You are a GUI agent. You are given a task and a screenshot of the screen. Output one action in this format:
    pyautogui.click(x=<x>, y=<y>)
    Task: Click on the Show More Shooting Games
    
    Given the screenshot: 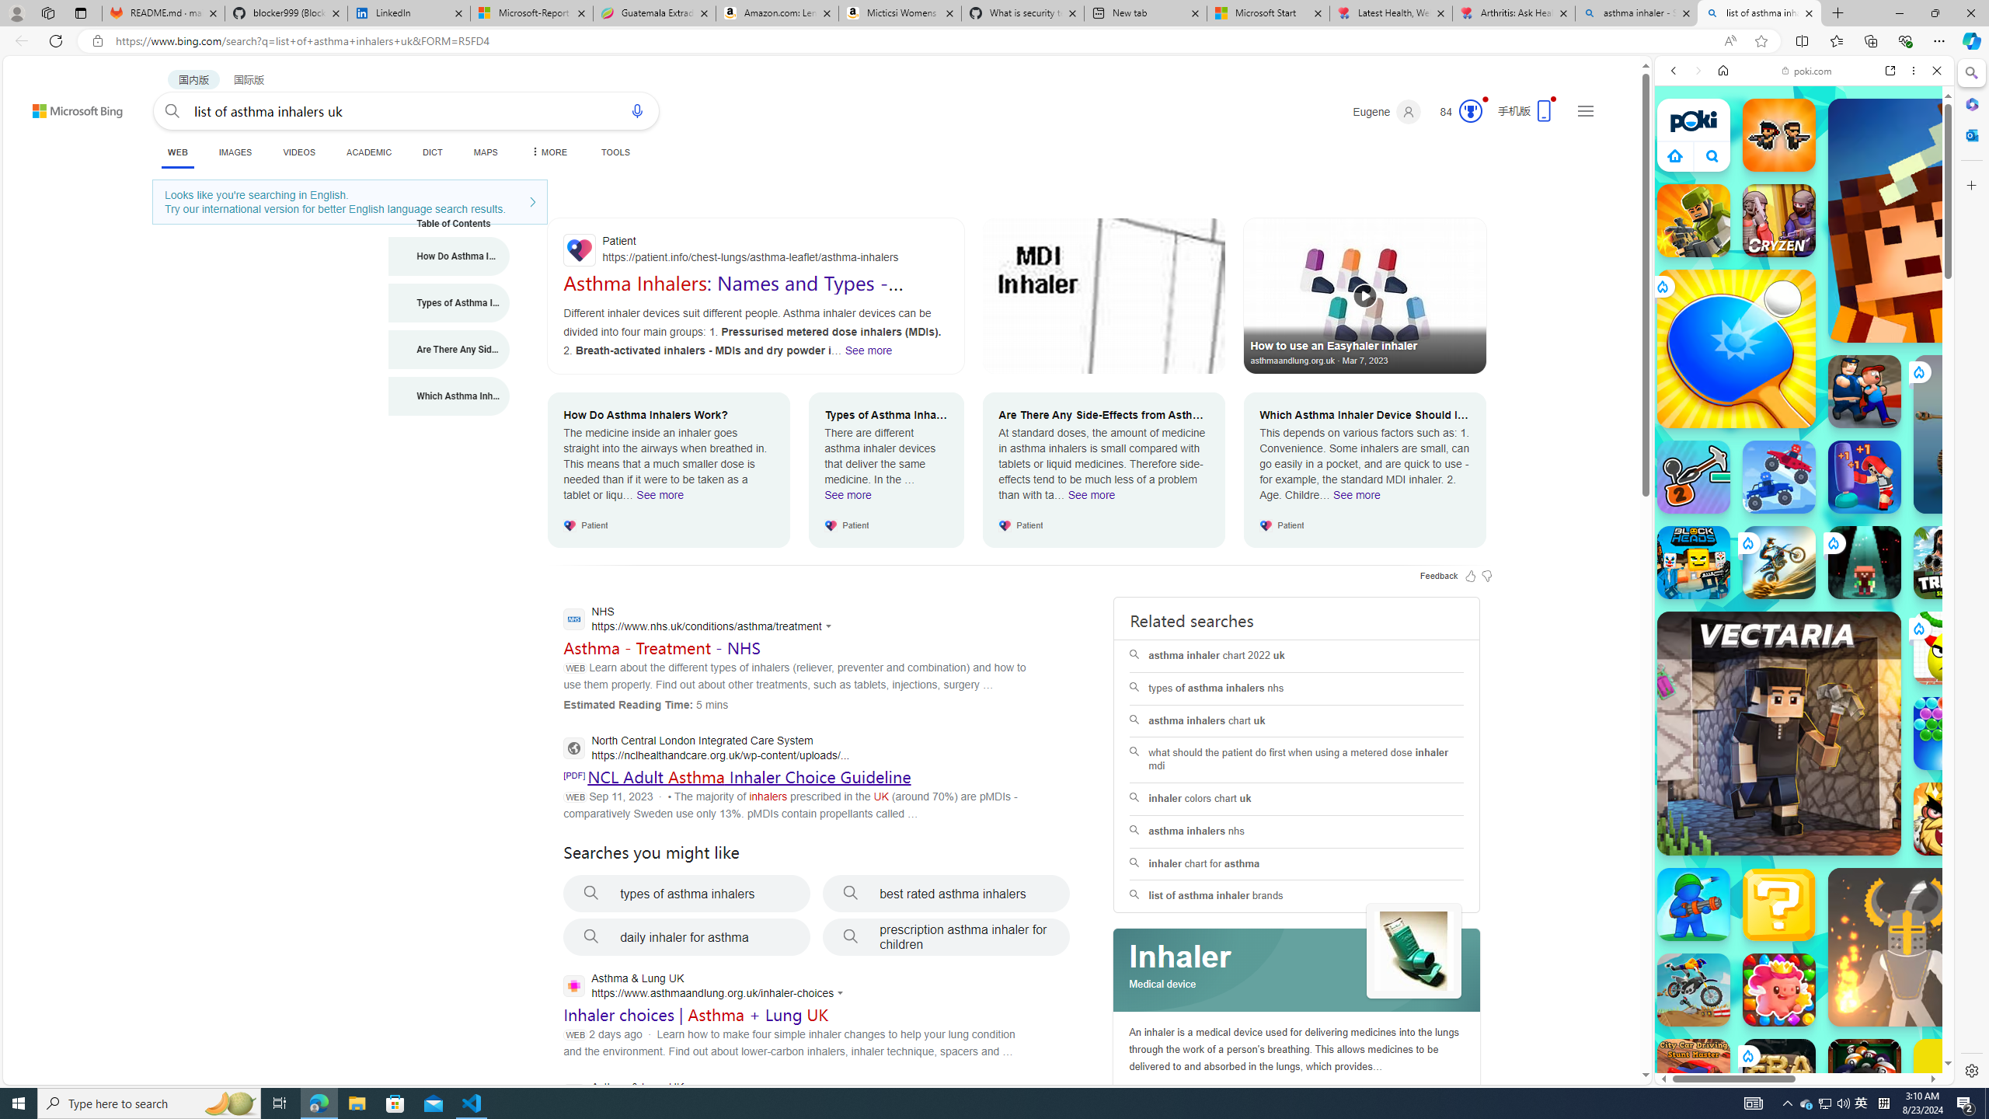 What is the action you would take?
    pyautogui.click(x=1899, y=405)
    